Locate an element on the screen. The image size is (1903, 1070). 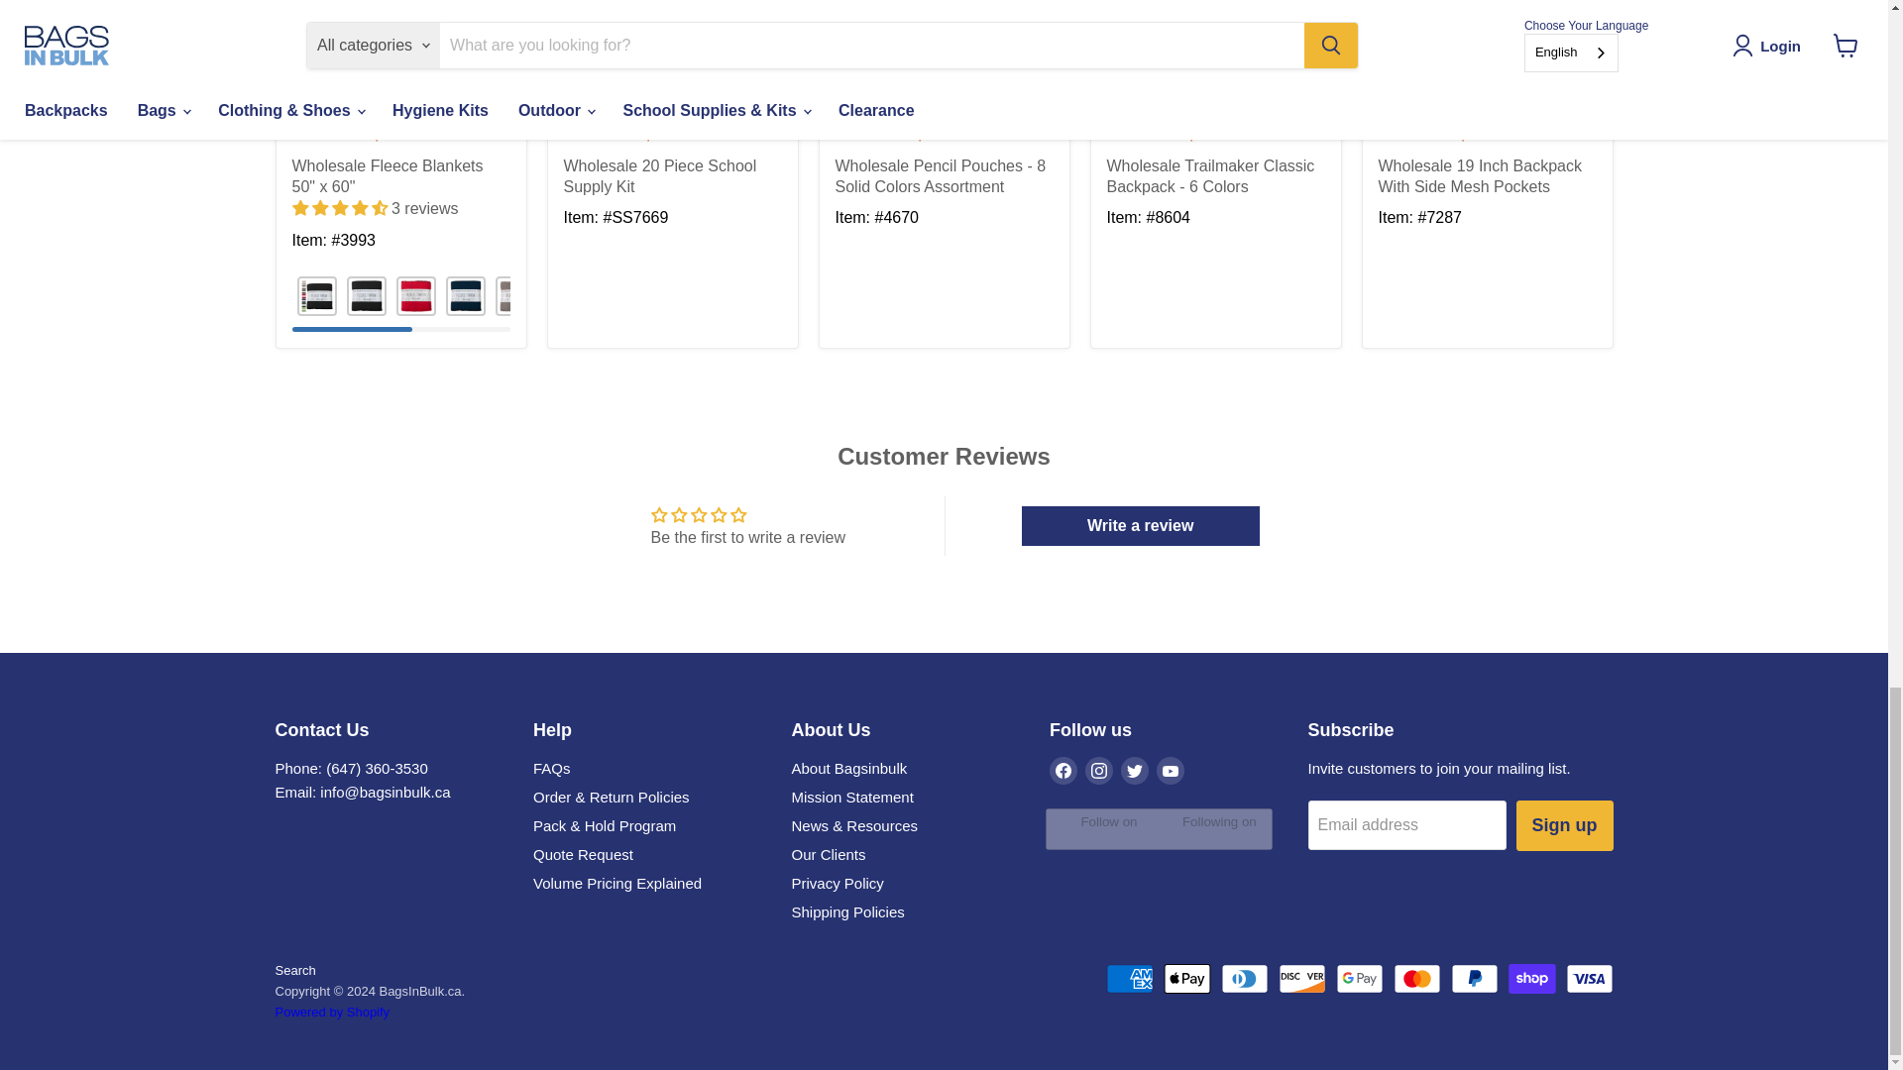
YouTube is located at coordinates (1170, 770).